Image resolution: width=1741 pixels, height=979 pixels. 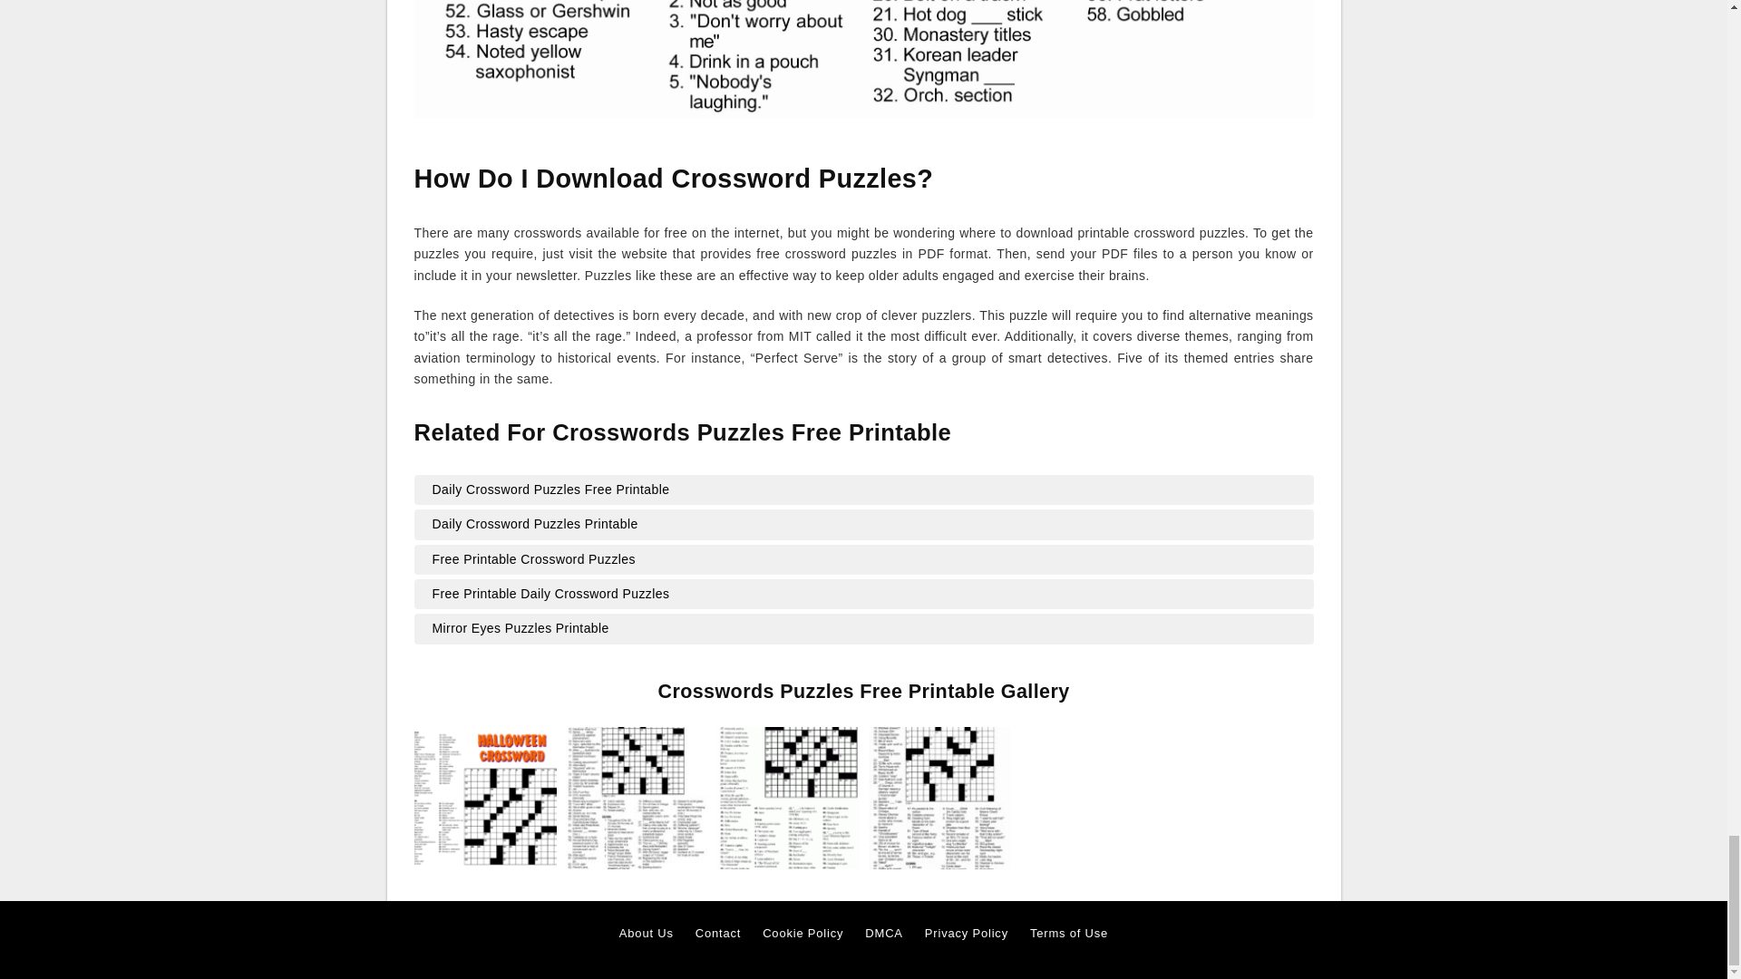 I want to click on About Us, so click(x=647, y=934).